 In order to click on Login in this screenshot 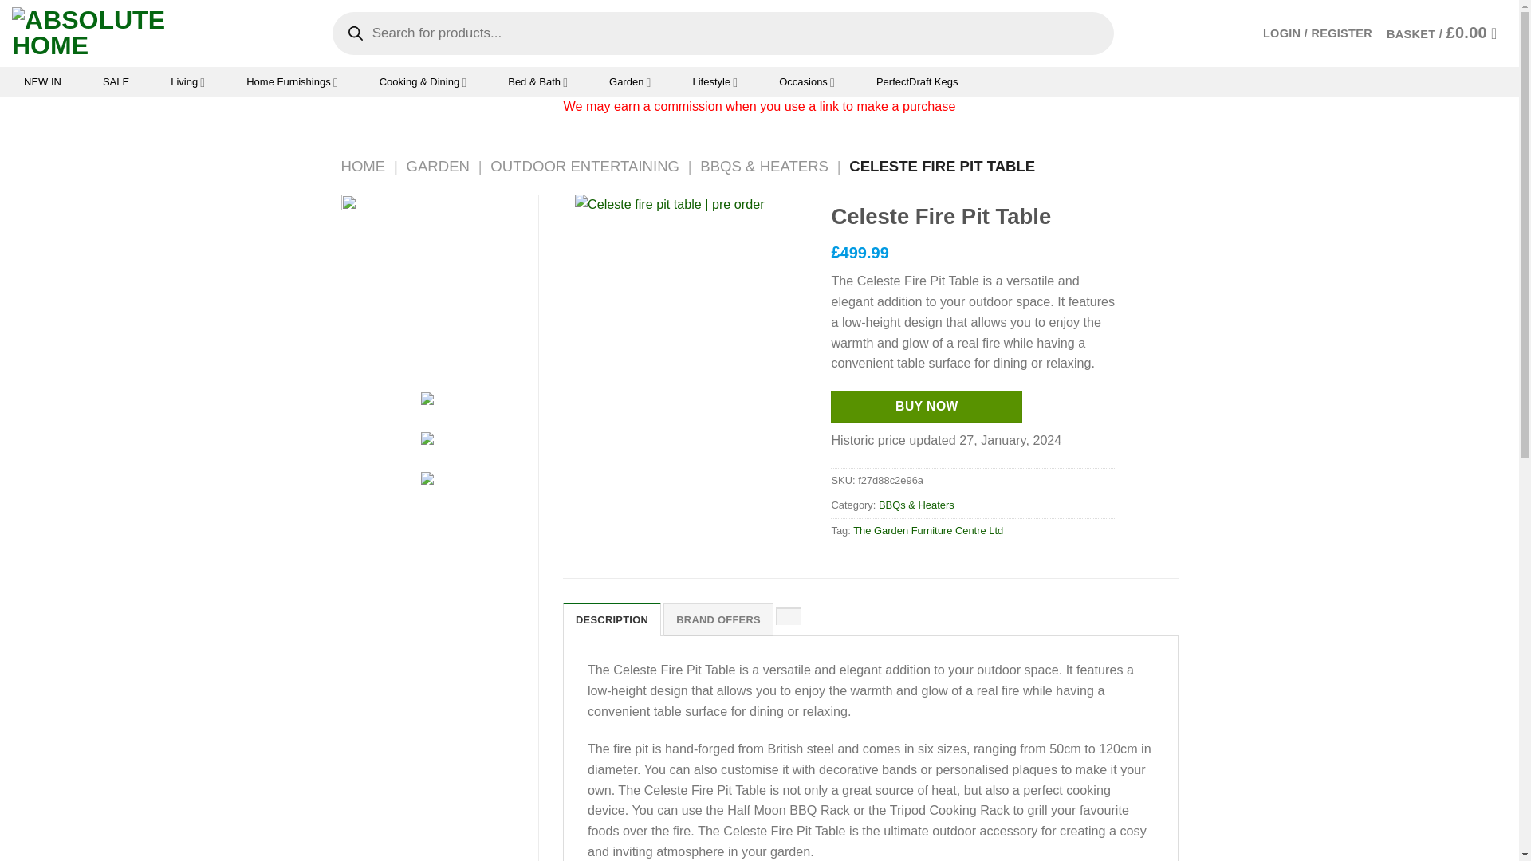, I will do `click(1317, 33)`.